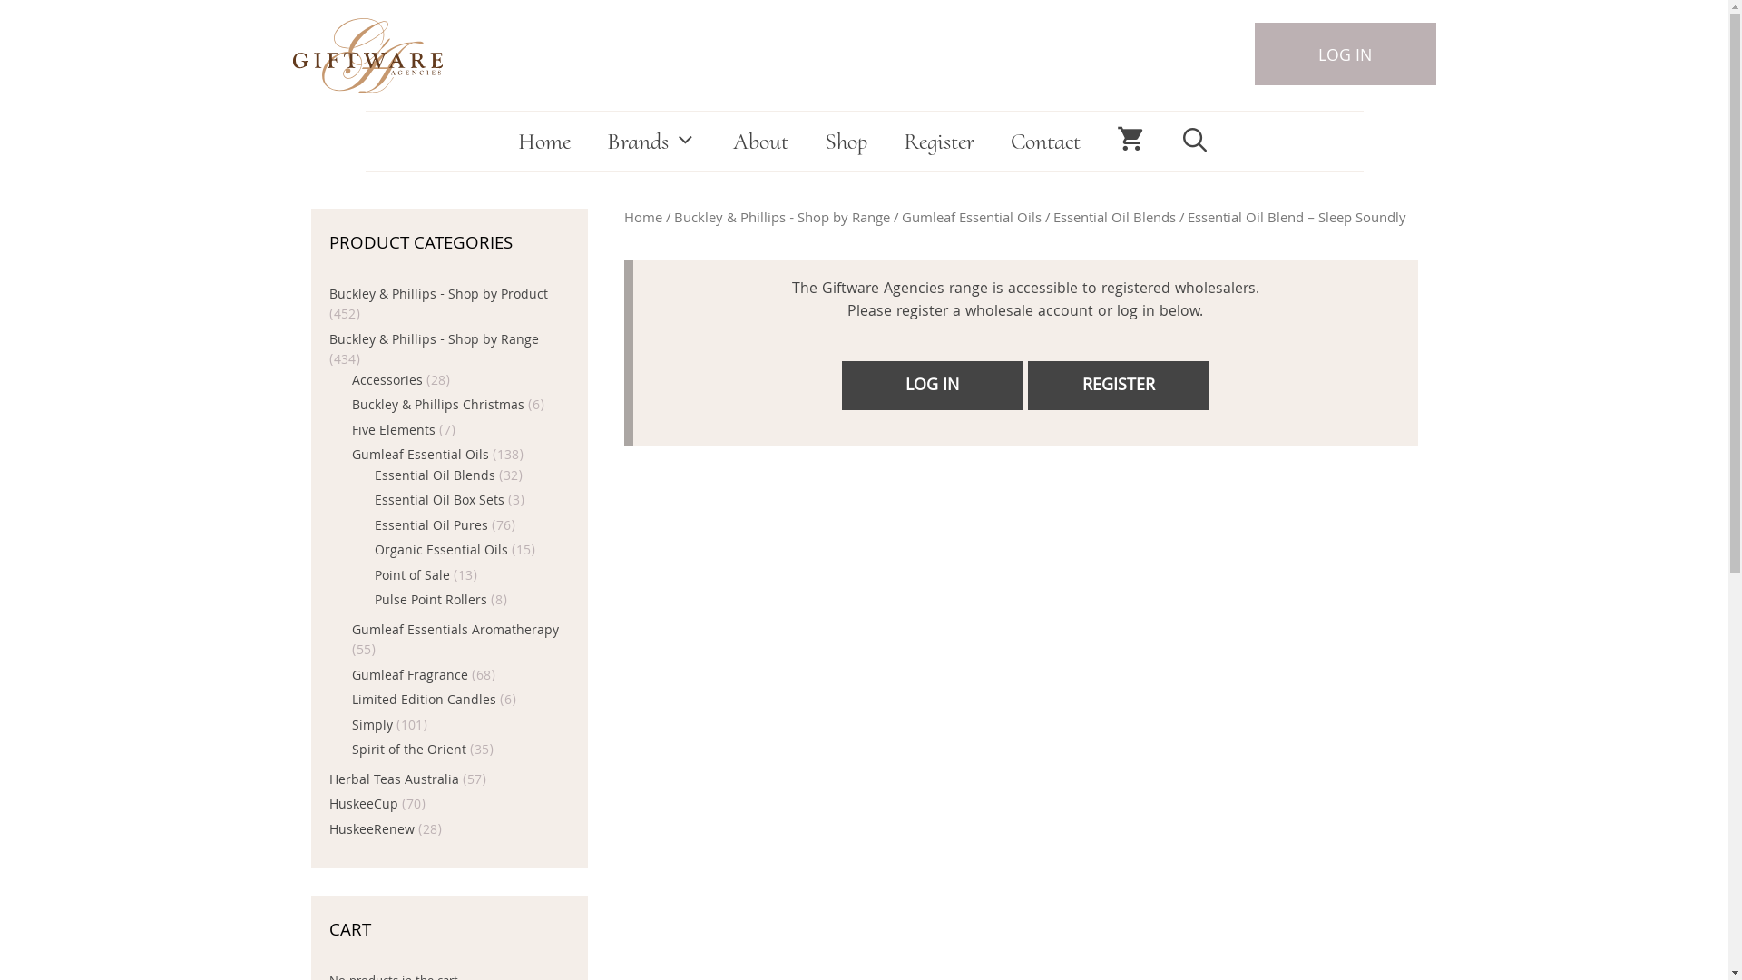 The width and height of the screenshot is (1742, 980). I want to click on Home, so click(643, 218).